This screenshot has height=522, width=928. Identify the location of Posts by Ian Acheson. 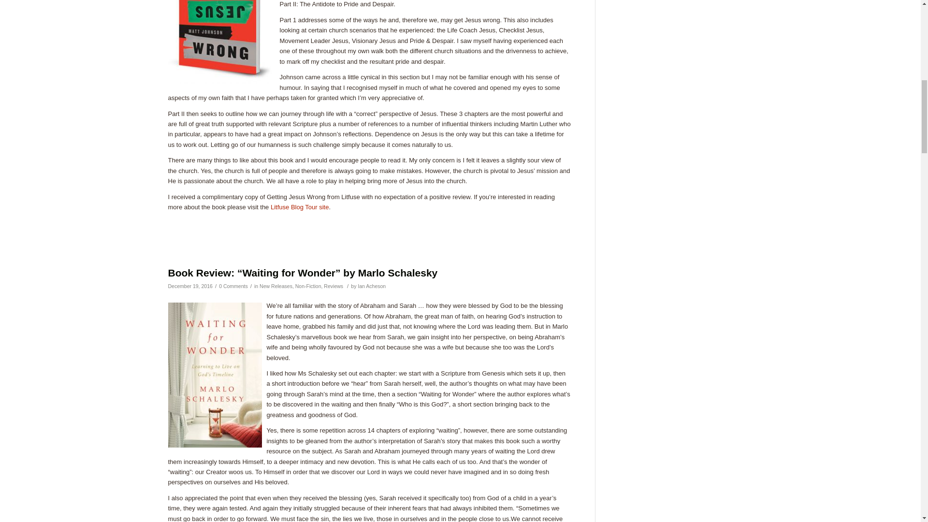
(371, 286).